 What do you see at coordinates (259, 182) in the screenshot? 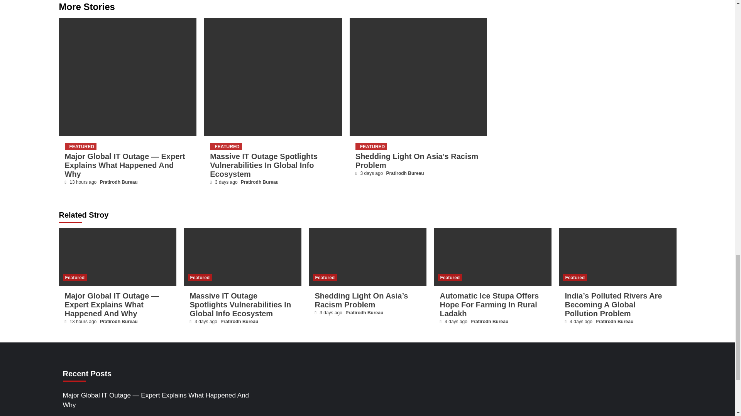
I see `Pratirodh Bureau` at bounding box center [259, 182].